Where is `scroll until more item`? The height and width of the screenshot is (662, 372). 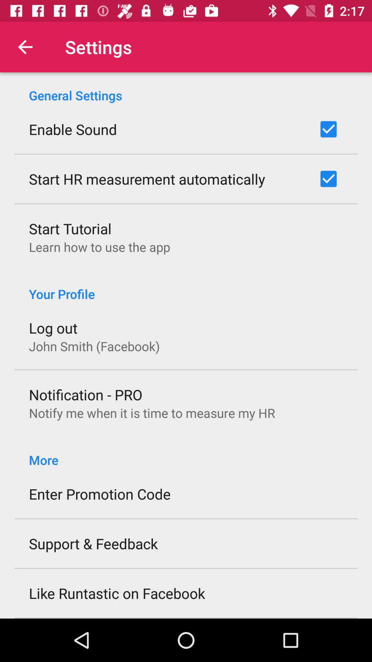
scroll until more item is located at coordinates (186, 452).